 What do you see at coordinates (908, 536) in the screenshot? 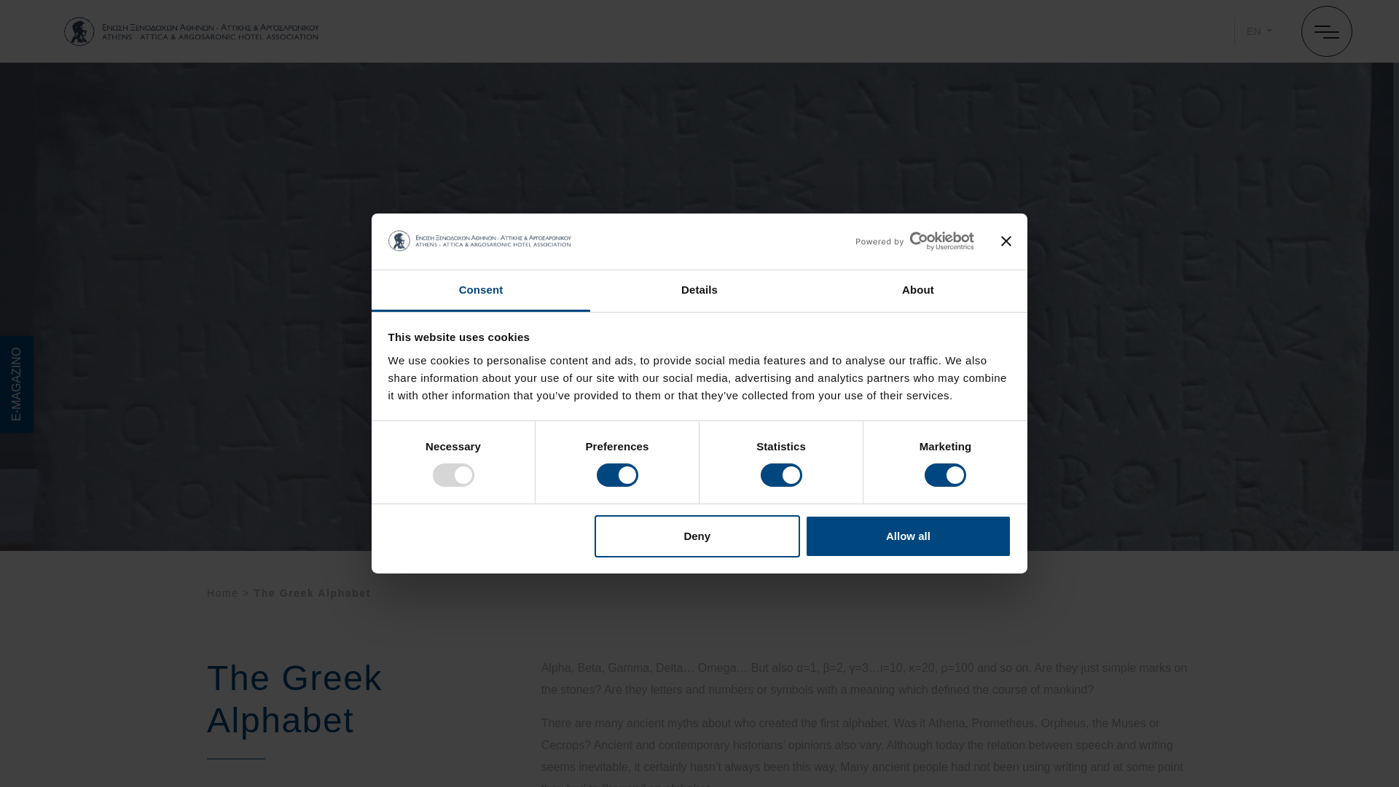
I see `Allow all` at bounding box center [908, 536].